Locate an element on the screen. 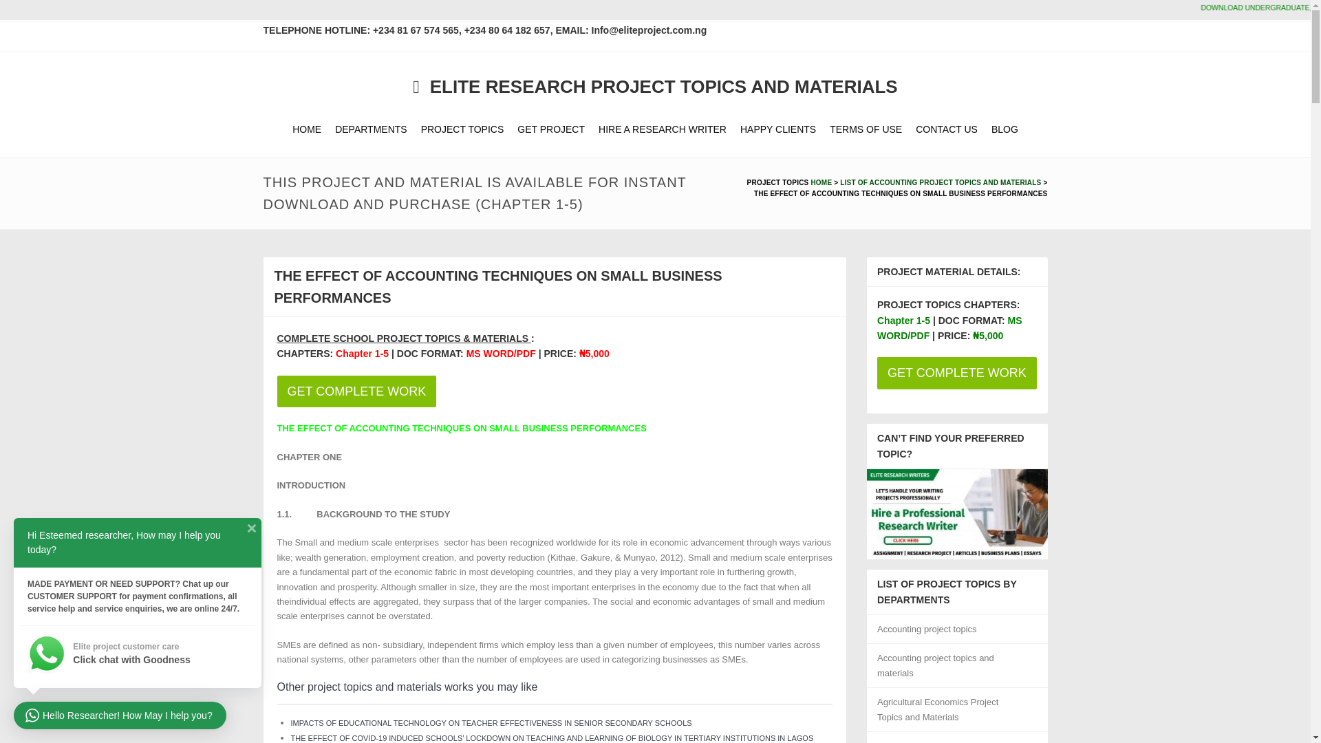  HOME is located at coordinates (306, 129).